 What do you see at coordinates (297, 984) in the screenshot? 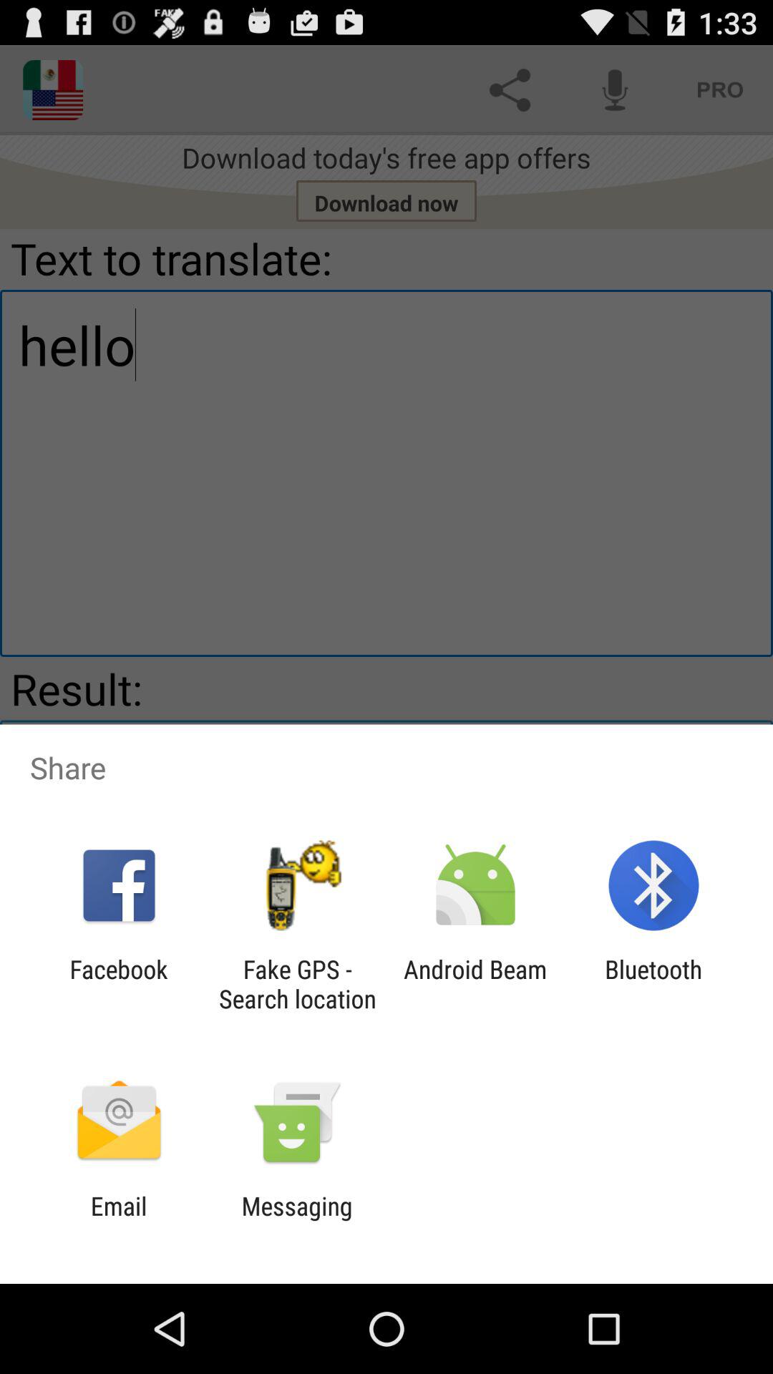
I see `launch app to the right of the facebook item` at bounding box center [297, 984].